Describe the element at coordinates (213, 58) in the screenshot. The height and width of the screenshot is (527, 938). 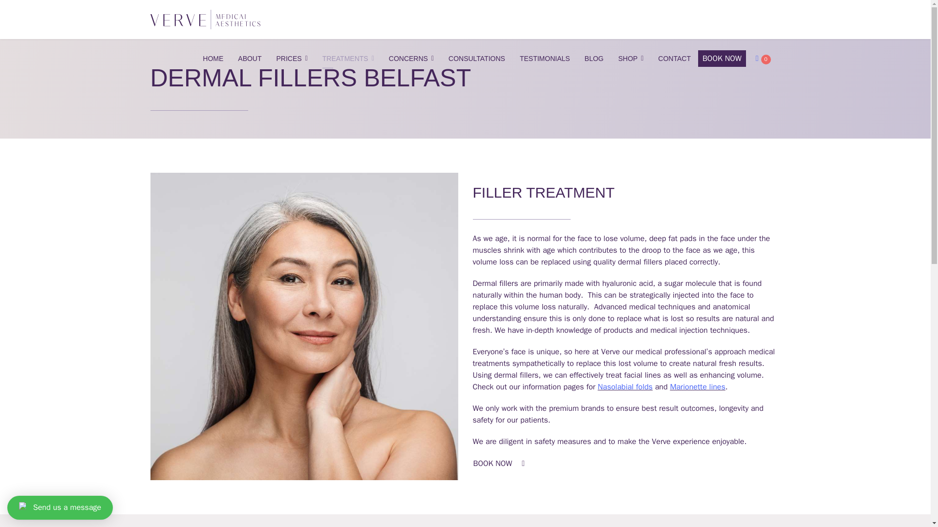
I see `HOME` at that location.